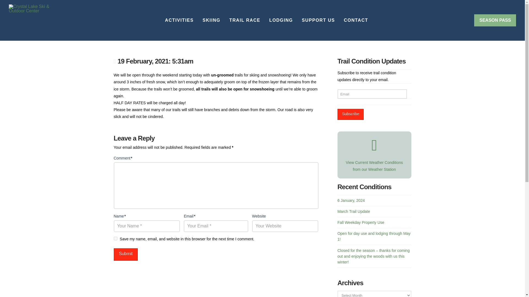 The image size is (529, 297). What do you see at coordinates (179, 20) in the screenshot?
I see `ACTIVITIES` at bounding box center [179, 20].